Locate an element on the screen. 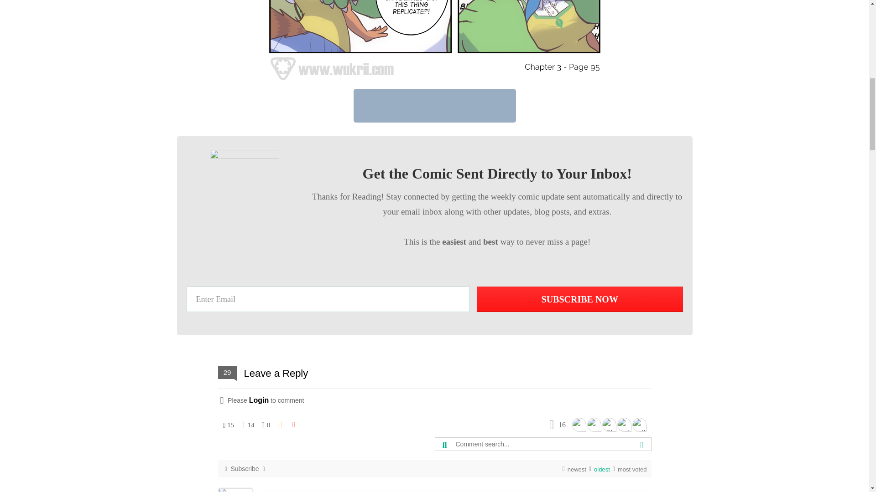 The width and height of the screenshot is (876, 492). MikeonaRock is located at coordinates (610, 425).